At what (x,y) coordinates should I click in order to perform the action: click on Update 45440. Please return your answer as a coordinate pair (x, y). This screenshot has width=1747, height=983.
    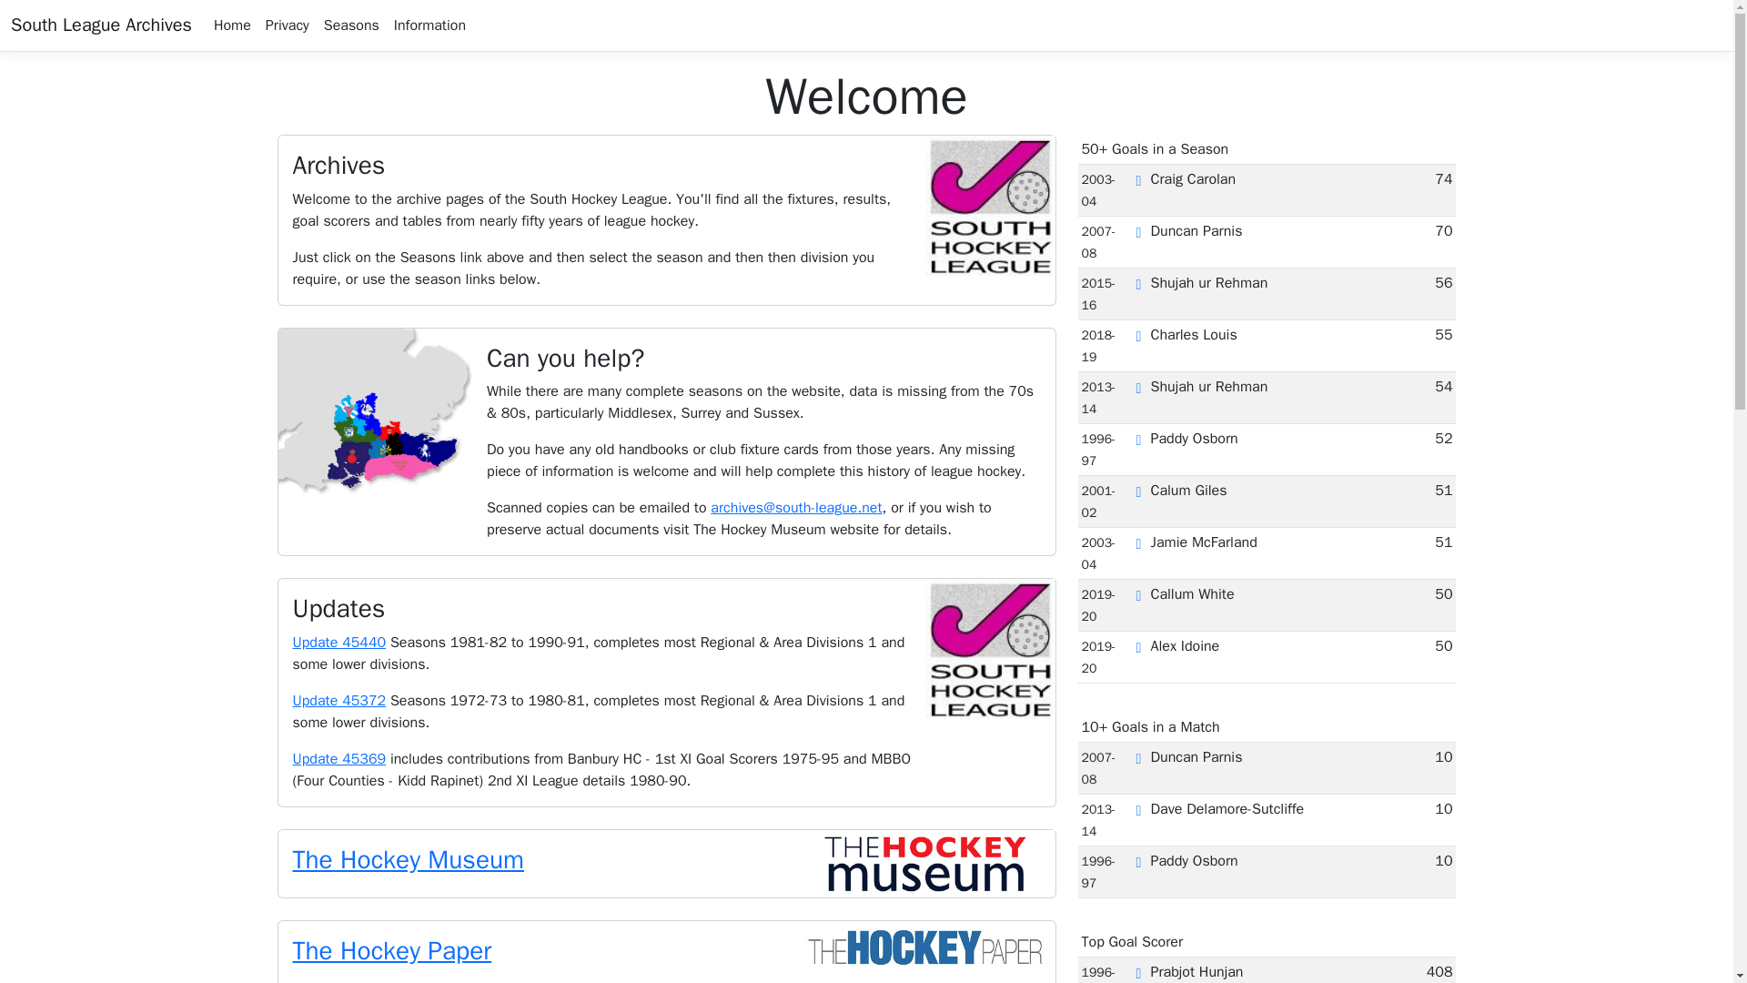
    Looking at the image, I should click on (339, 643).